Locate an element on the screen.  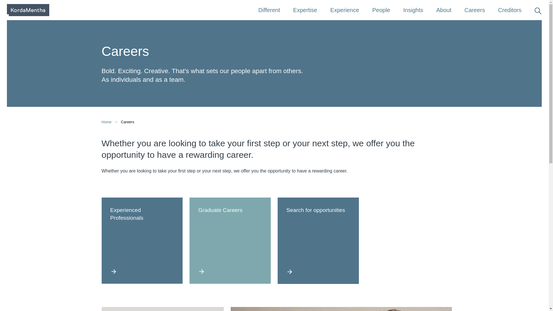
KordaMentha is located at coordinates (28, 10).